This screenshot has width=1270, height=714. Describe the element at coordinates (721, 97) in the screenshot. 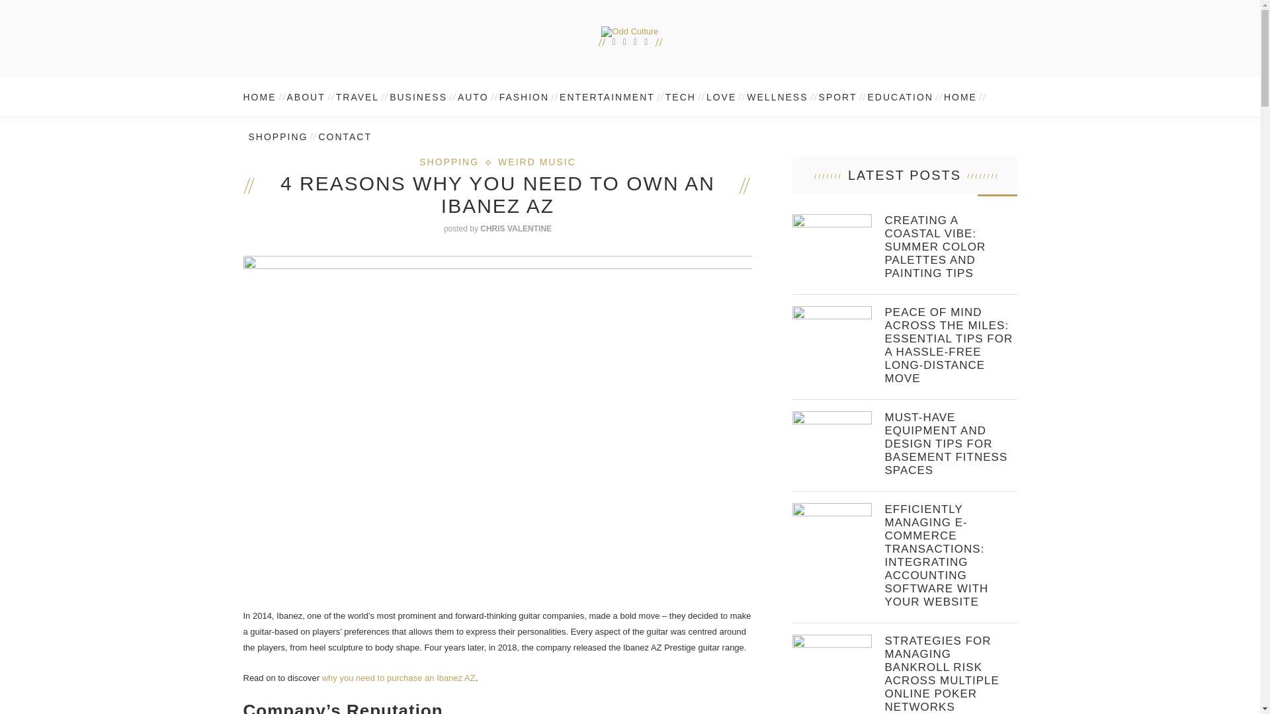

I see `LOVE` at that location.